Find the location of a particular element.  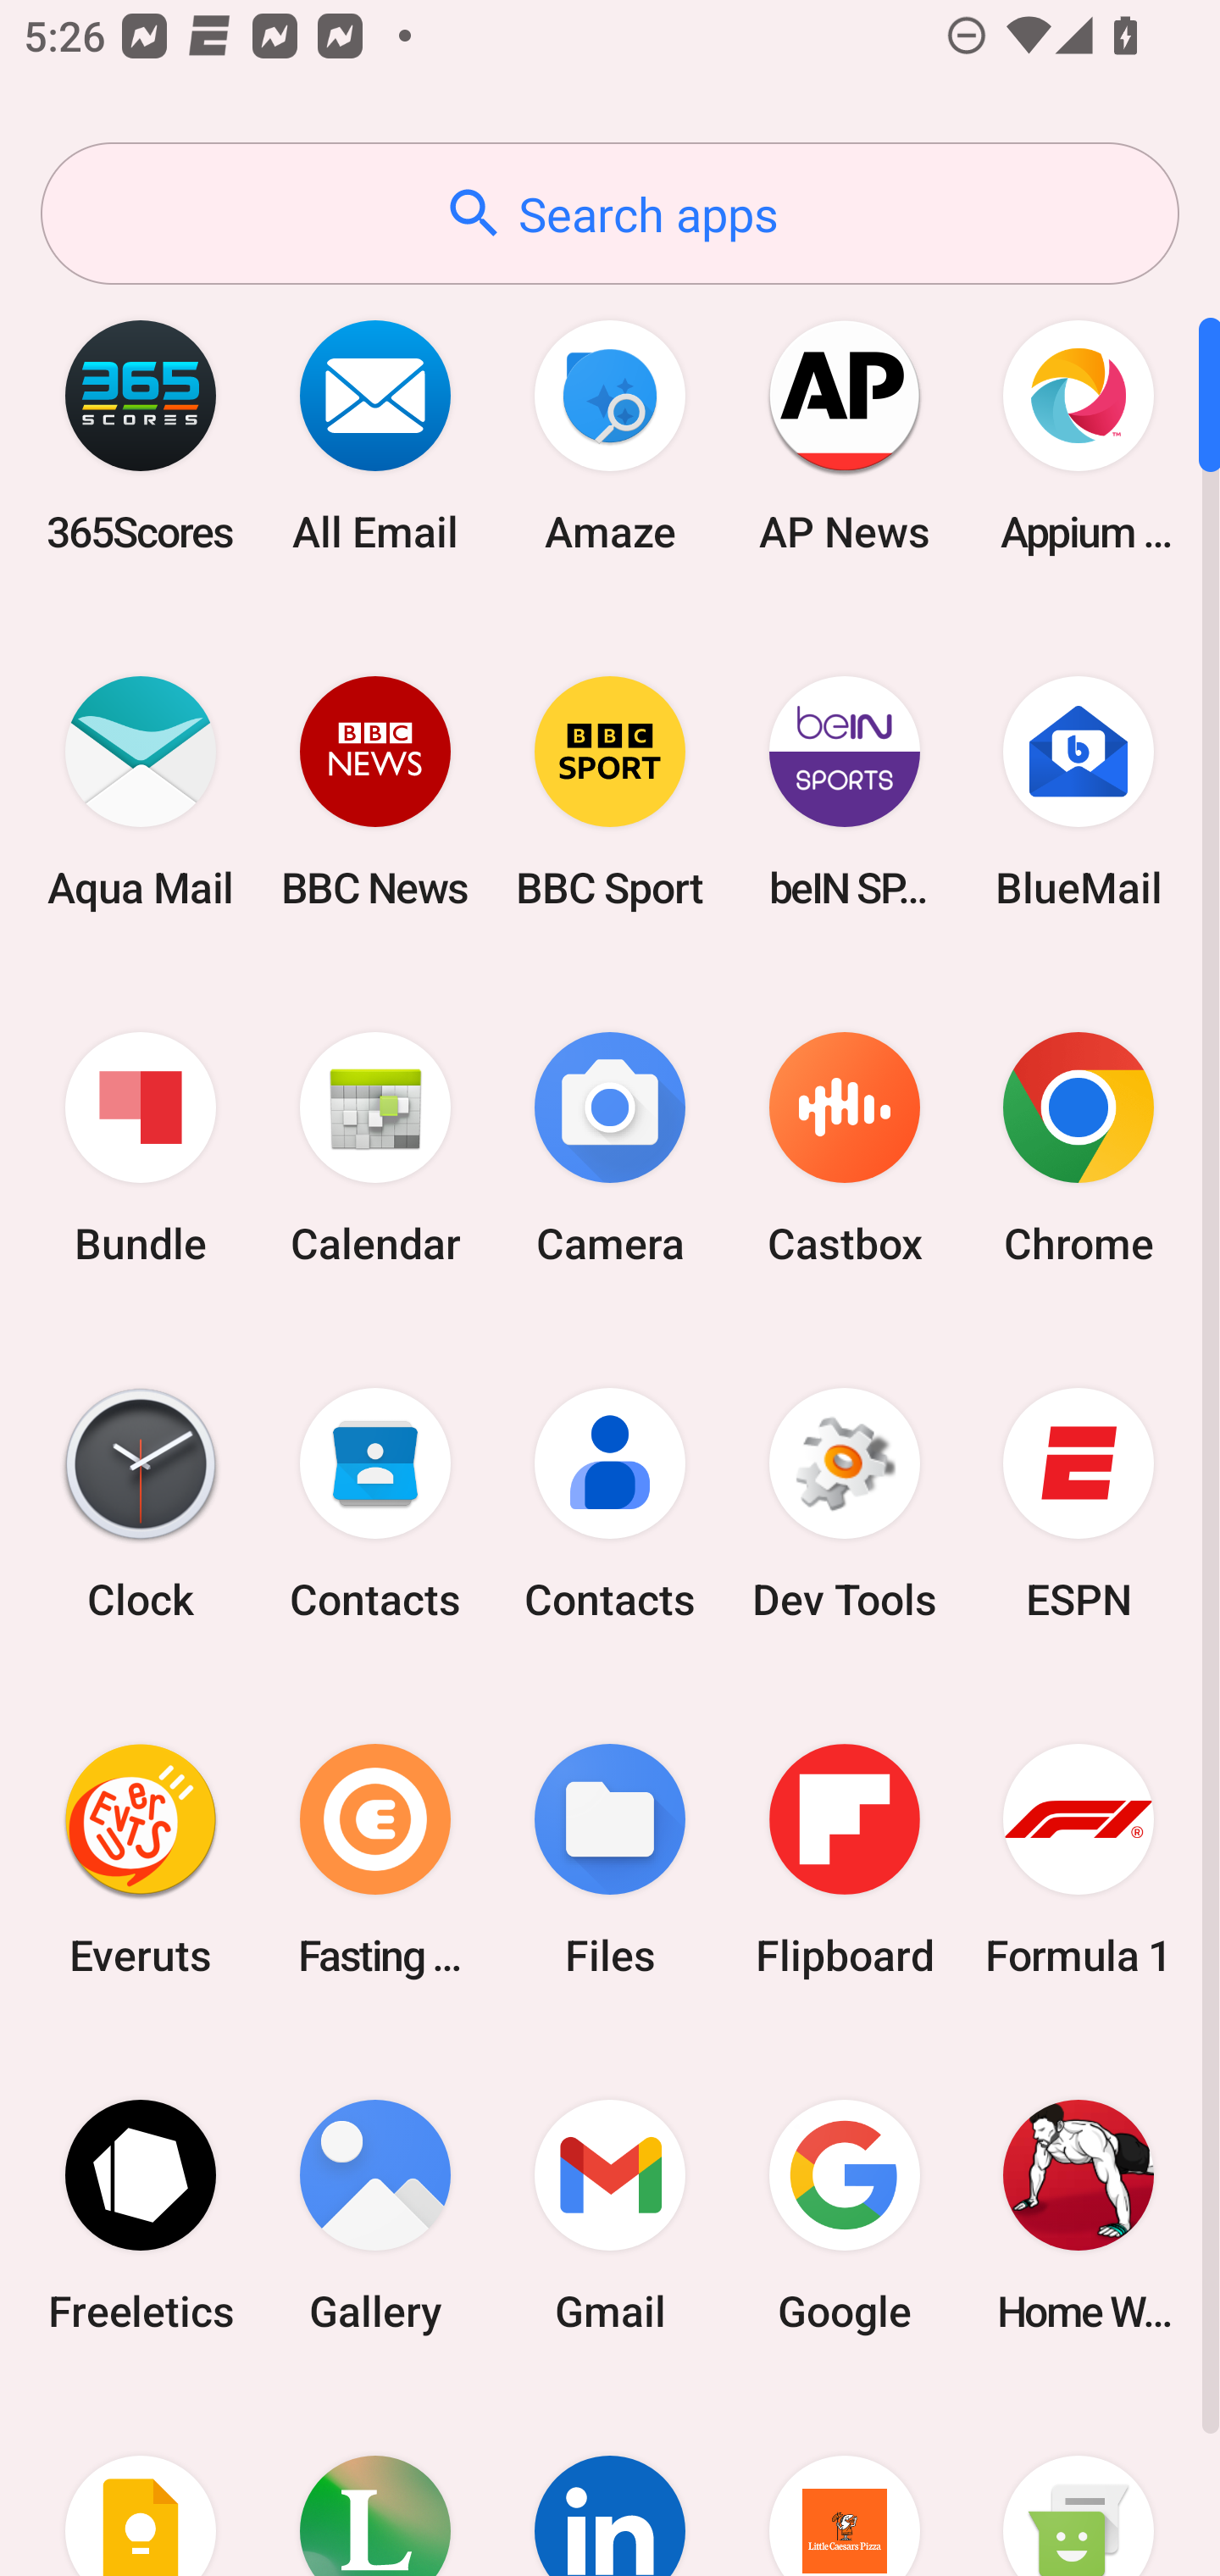

AP News is located at coordinates (844, 436).